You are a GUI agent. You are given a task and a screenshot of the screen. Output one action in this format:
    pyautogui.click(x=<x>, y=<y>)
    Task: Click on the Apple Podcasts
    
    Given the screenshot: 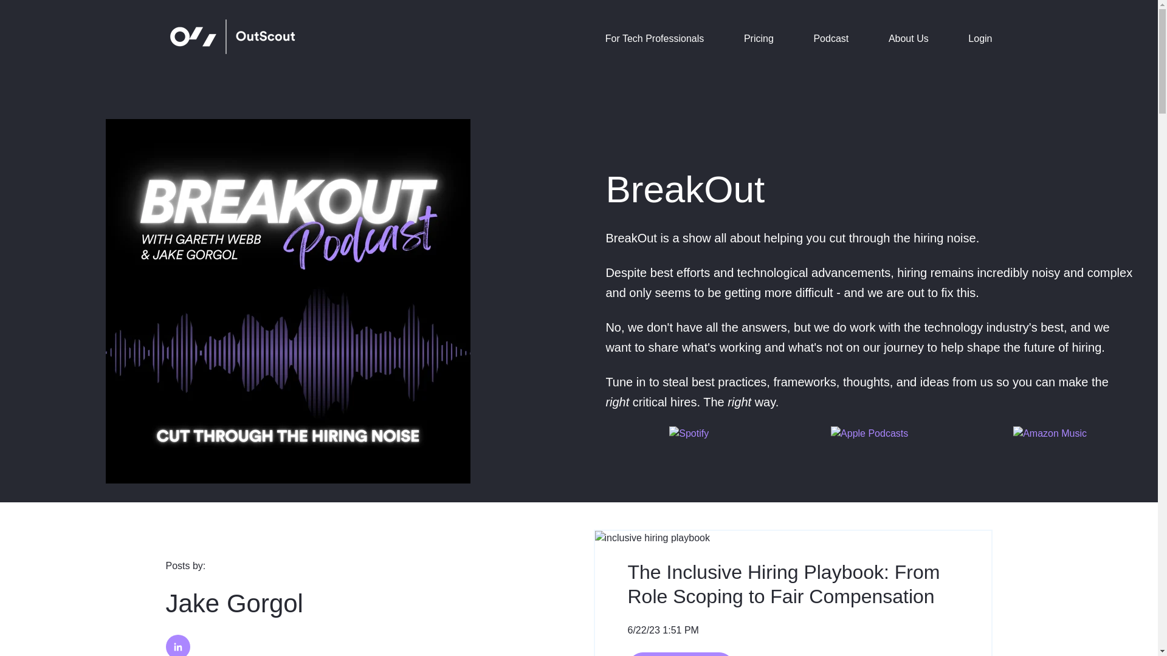 What is the action you would take?
    pyautogui.click(x=869, y=434)
    